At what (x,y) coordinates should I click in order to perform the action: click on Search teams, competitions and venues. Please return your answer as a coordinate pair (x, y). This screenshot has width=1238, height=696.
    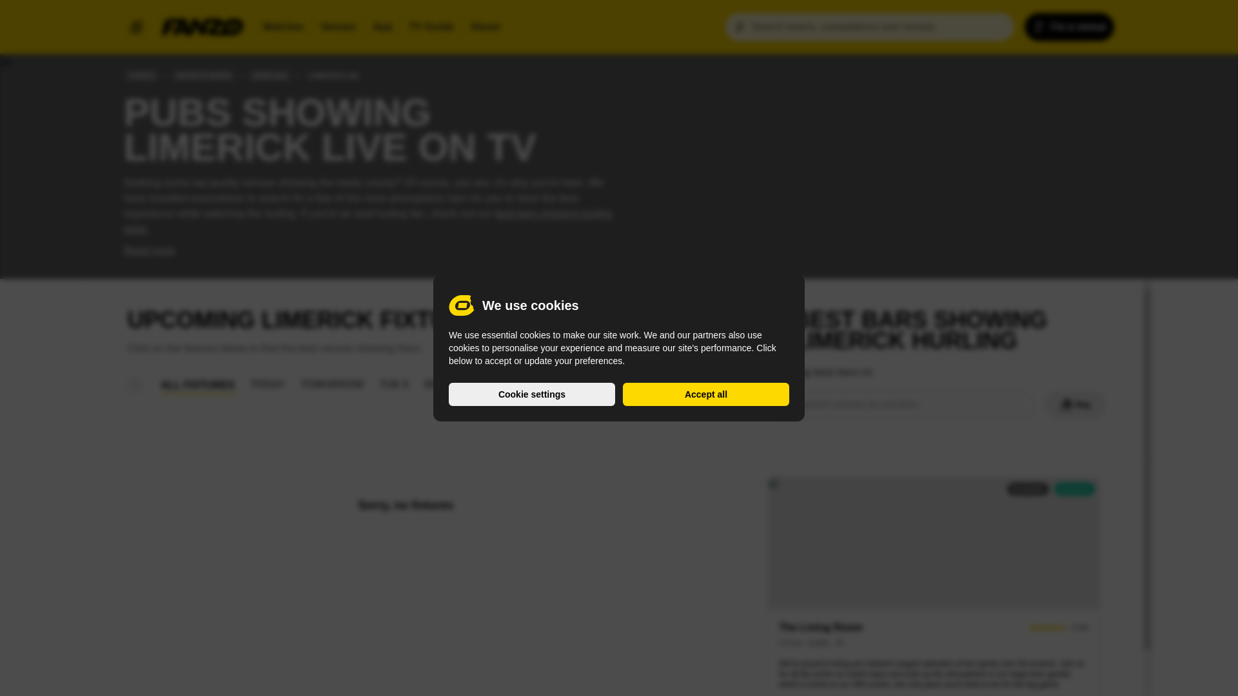
    Looking at the image, I should click on (869, 27).